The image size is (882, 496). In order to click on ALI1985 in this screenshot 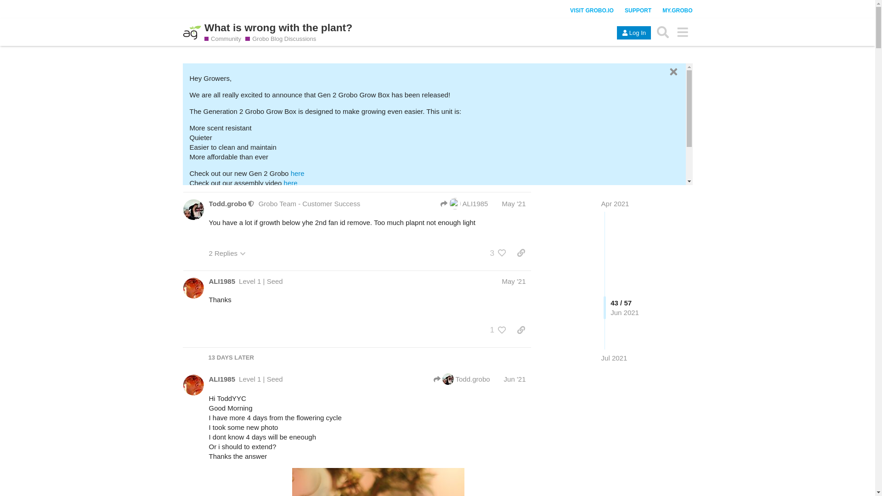, I will do `click(464, 203)`.